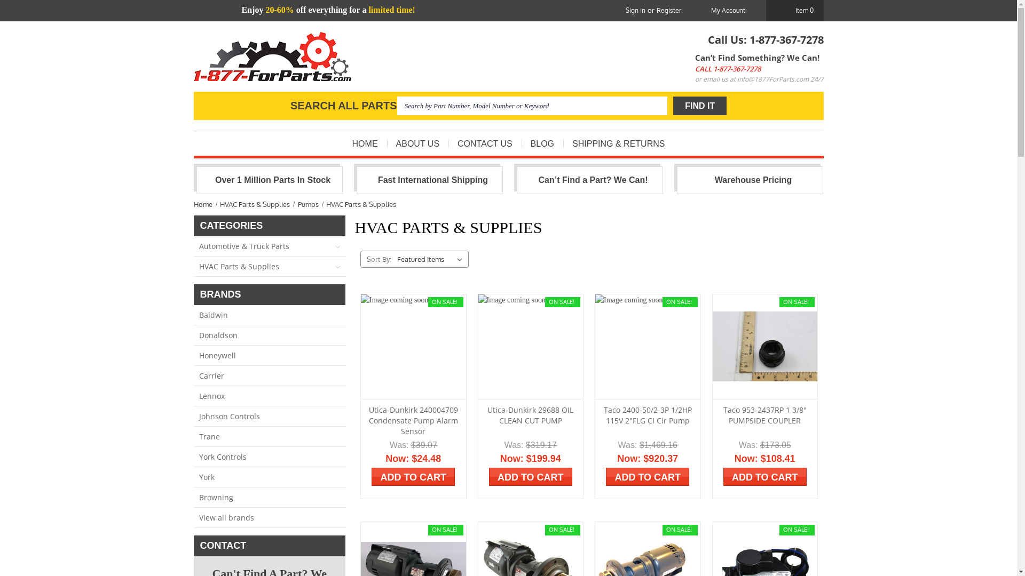 The width and height of the screenshot is (1025, 576). I want to click on HVAC Parts & Supplies, so click(361, 204).